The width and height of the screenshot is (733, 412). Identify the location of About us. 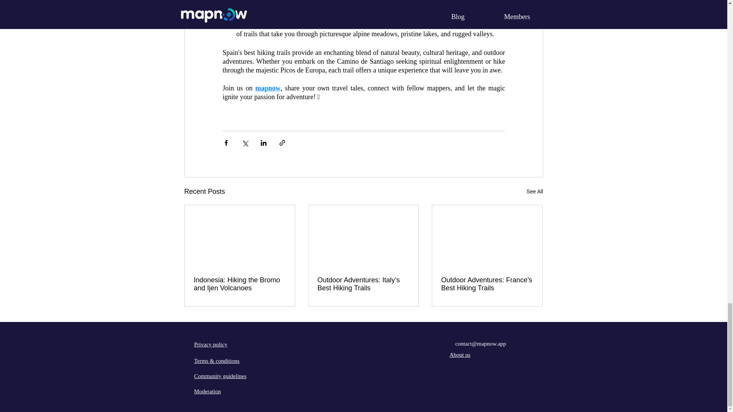
(460, 355).